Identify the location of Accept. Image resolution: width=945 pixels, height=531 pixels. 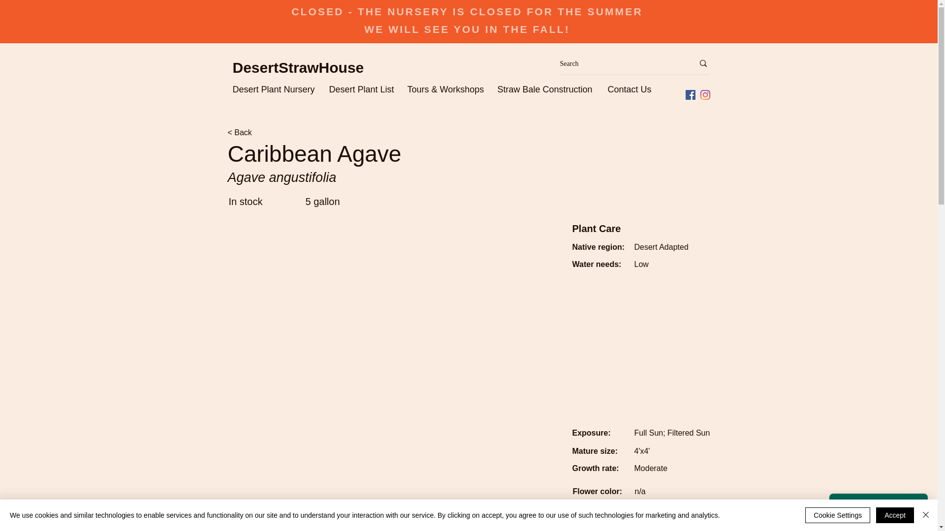
(895, 515).